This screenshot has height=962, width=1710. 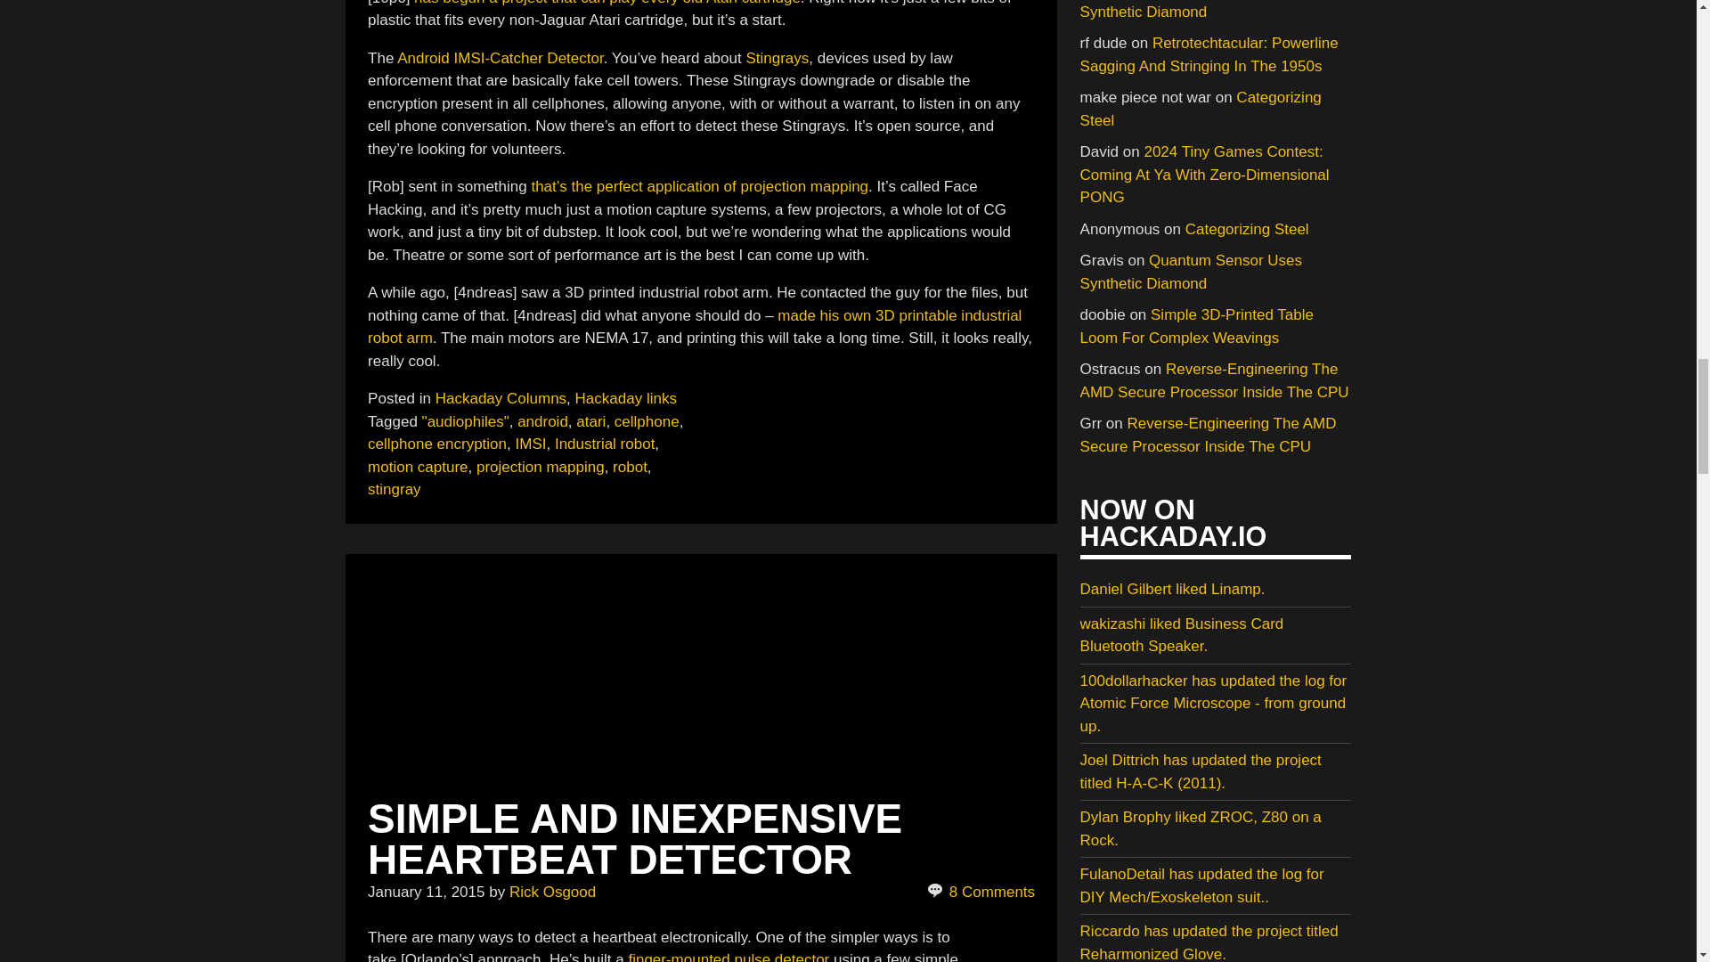 What do you see at coordinates (426, 892) in the screenshot?
I see `January 11, 2015 - 1:00 pm` at bounding box center [426, 892].